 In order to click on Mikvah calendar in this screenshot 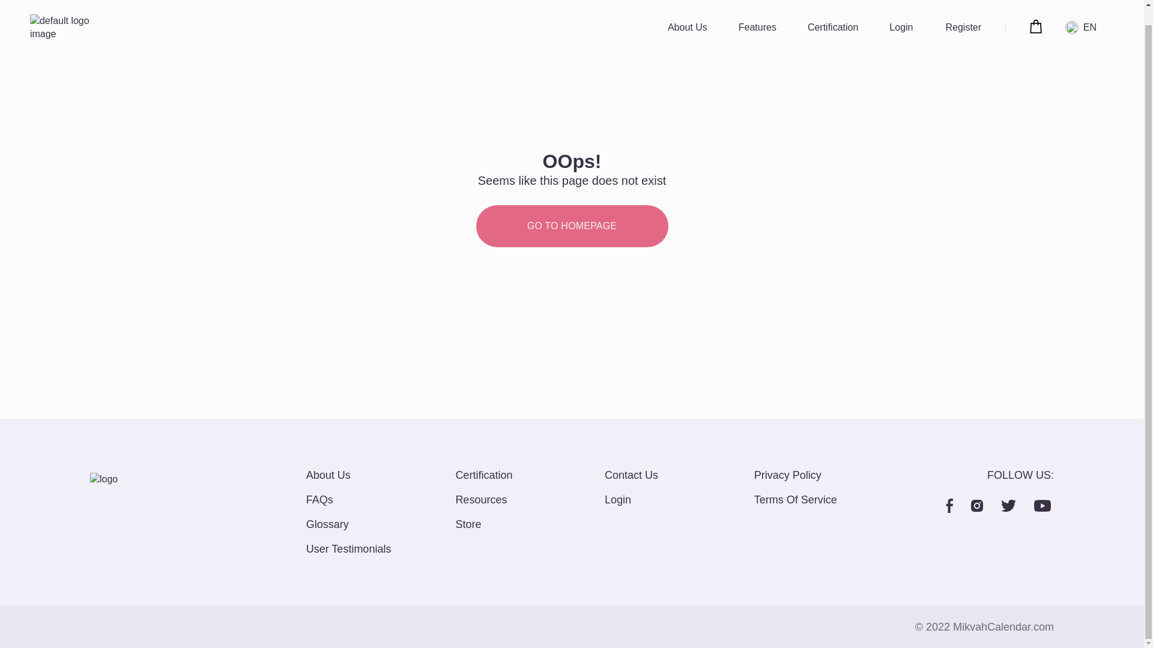, I will do `click(68, 12)`.